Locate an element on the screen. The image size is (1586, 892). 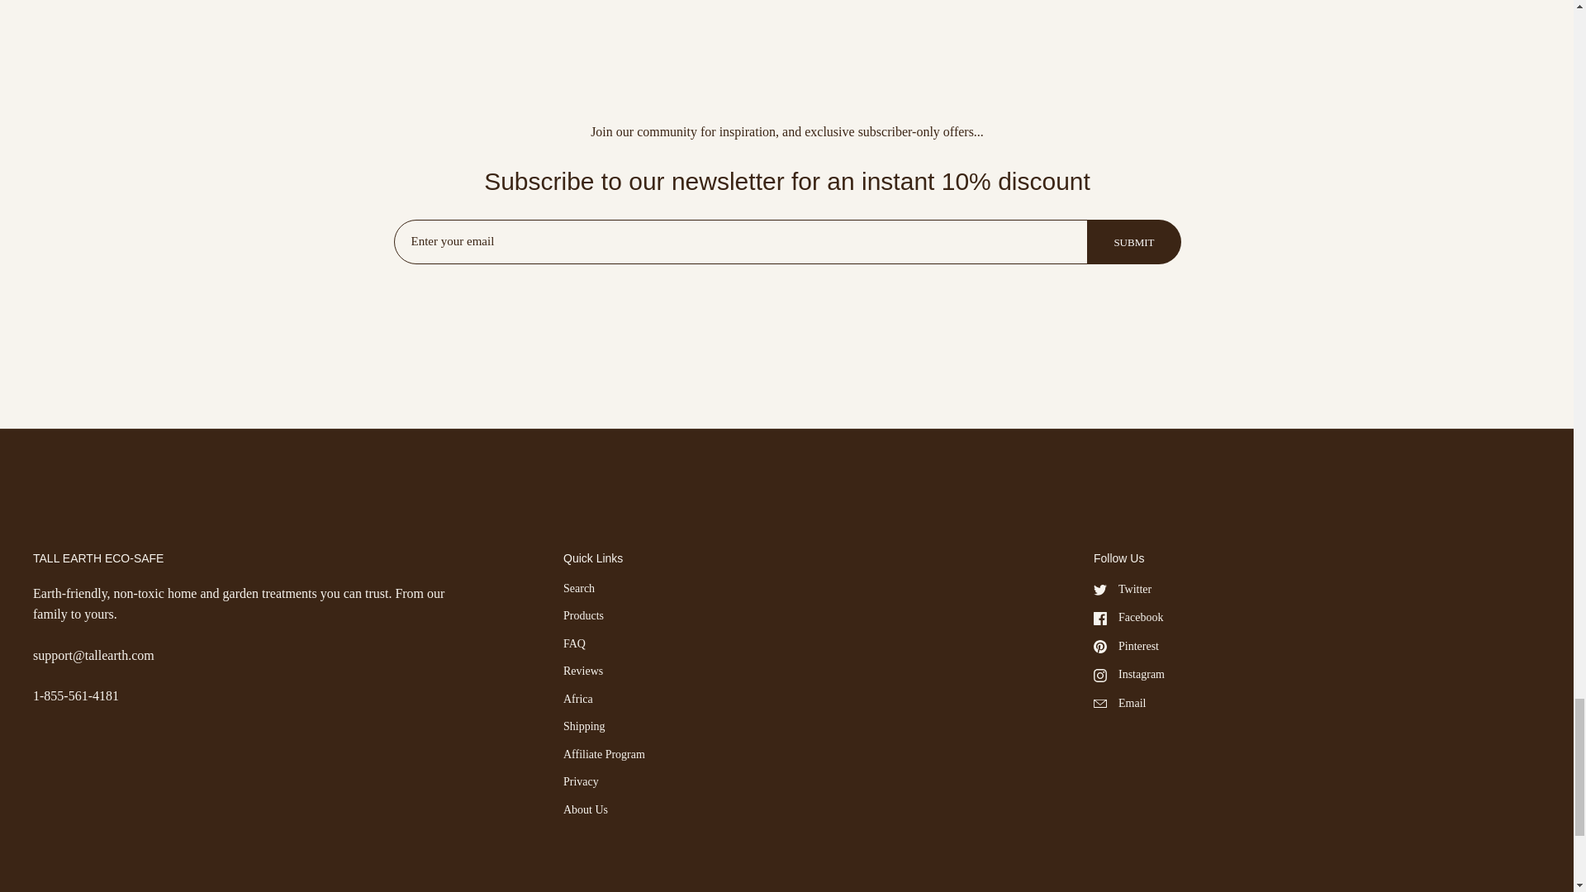
Privacy is located at coordinates (581, 782).